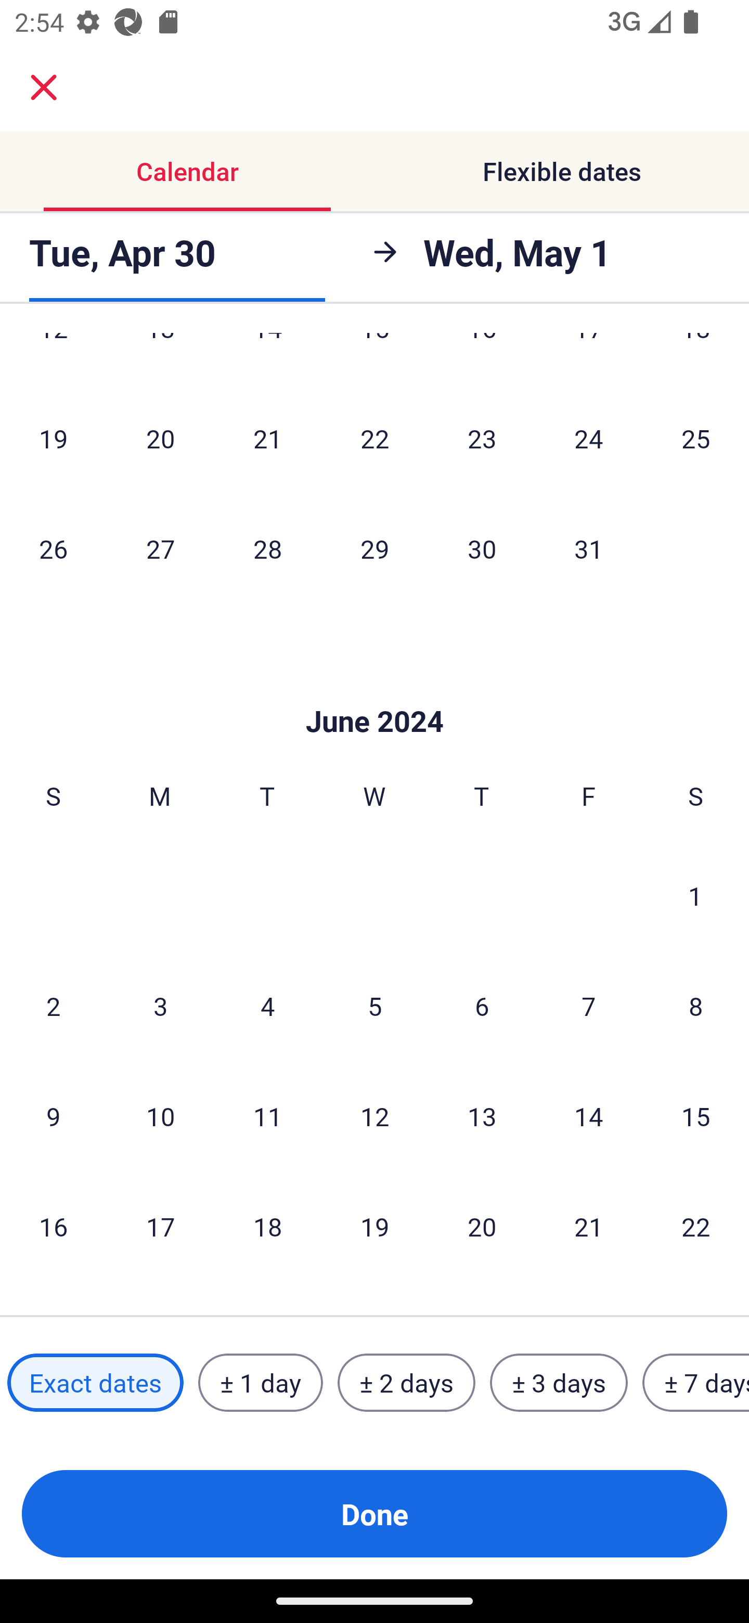 This screenshot has width=749, height=1623. Describe the element at coordinates (160, 438) in the screenshot. I see `20 Monday, May 20, 2024` at that location.